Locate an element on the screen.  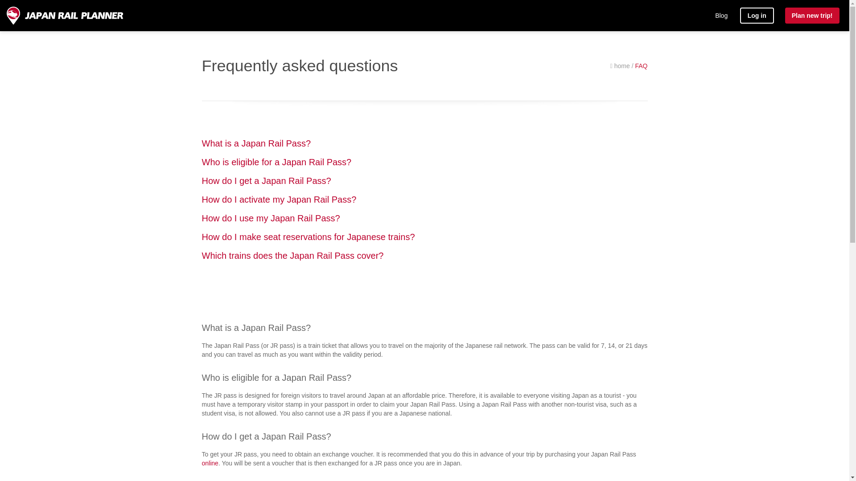
How do I use my Japan Rail Pass? is located at coordinates (270, 218).